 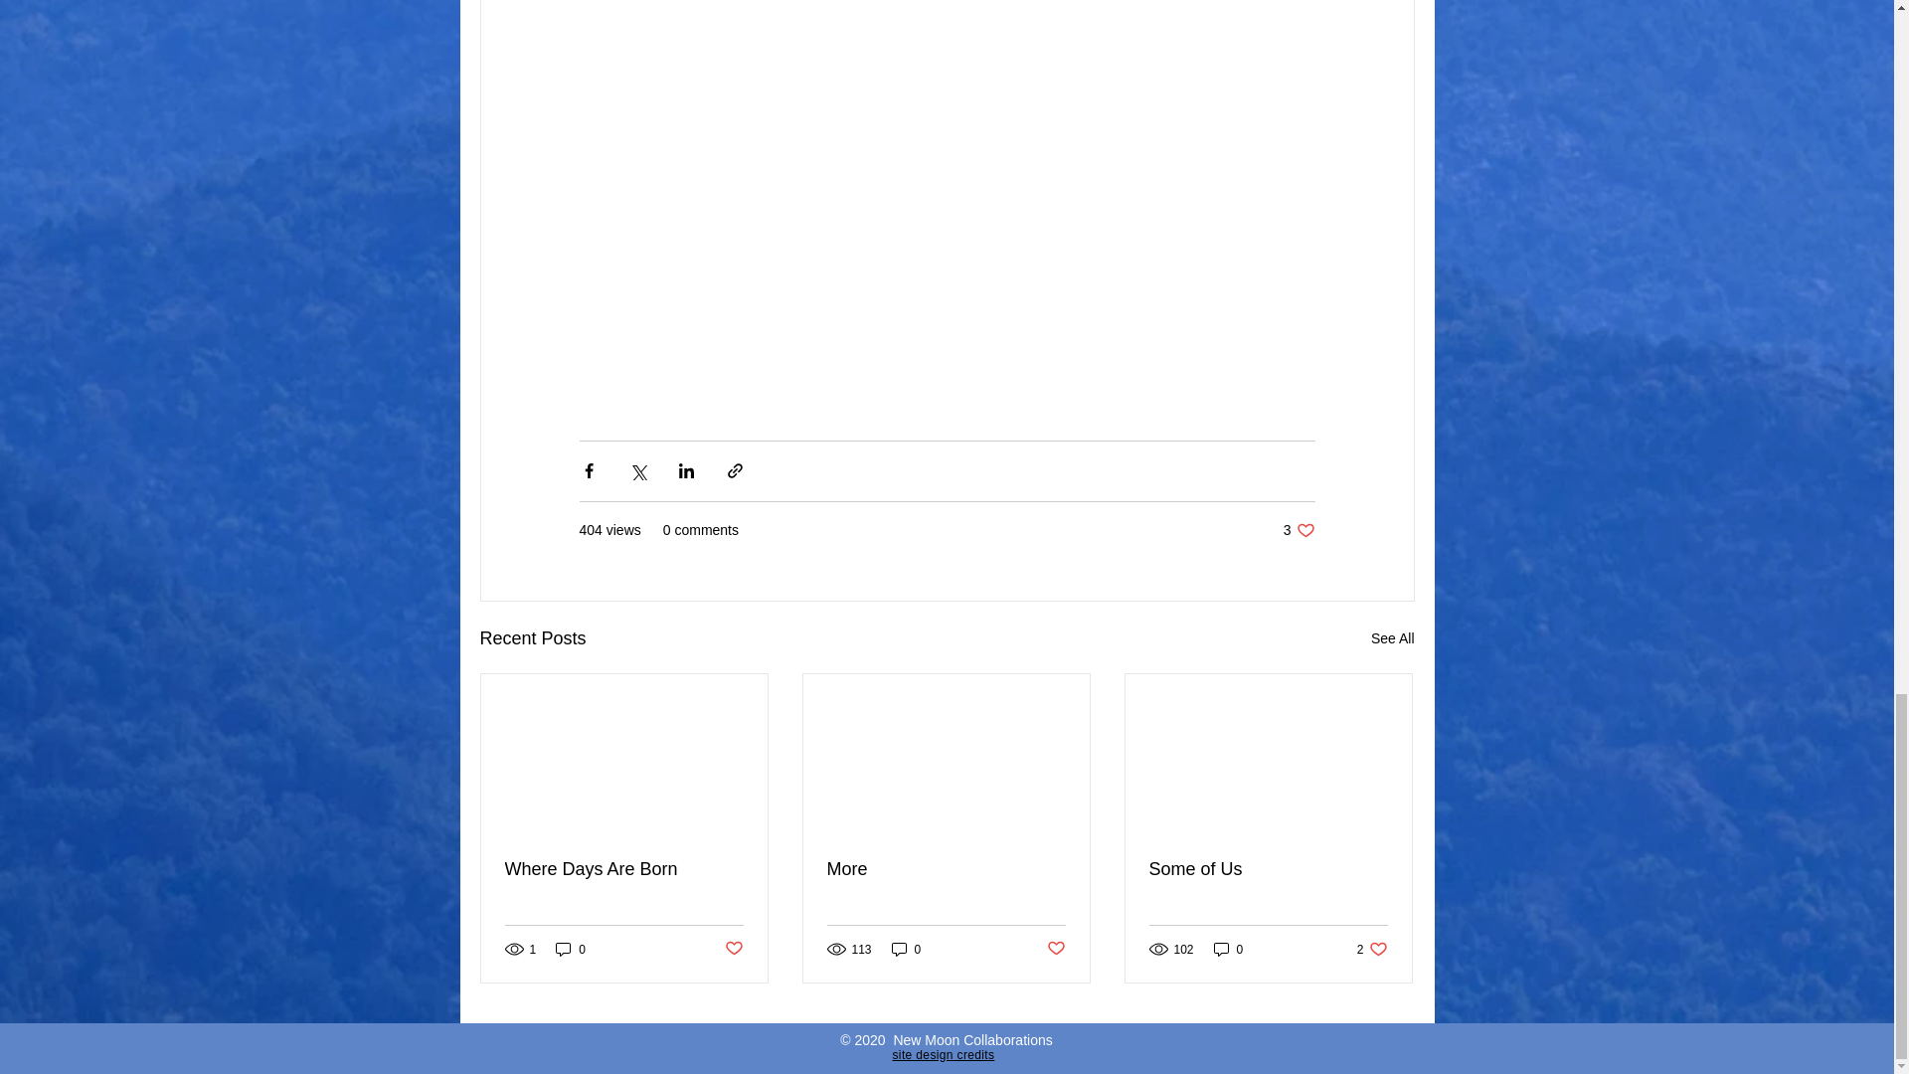 What do you see at coordinates (1372, 949) in the screenshot?
I see `See All` at bounding box center [1372, 949].